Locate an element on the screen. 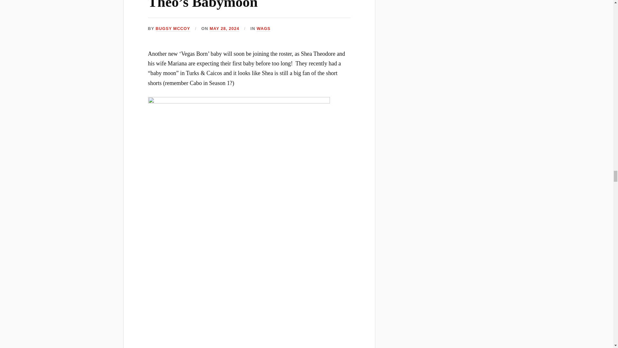 This screenshot has height=348, width=618. Posts by Bugsy McCoy is located at coordinates (173, 29).